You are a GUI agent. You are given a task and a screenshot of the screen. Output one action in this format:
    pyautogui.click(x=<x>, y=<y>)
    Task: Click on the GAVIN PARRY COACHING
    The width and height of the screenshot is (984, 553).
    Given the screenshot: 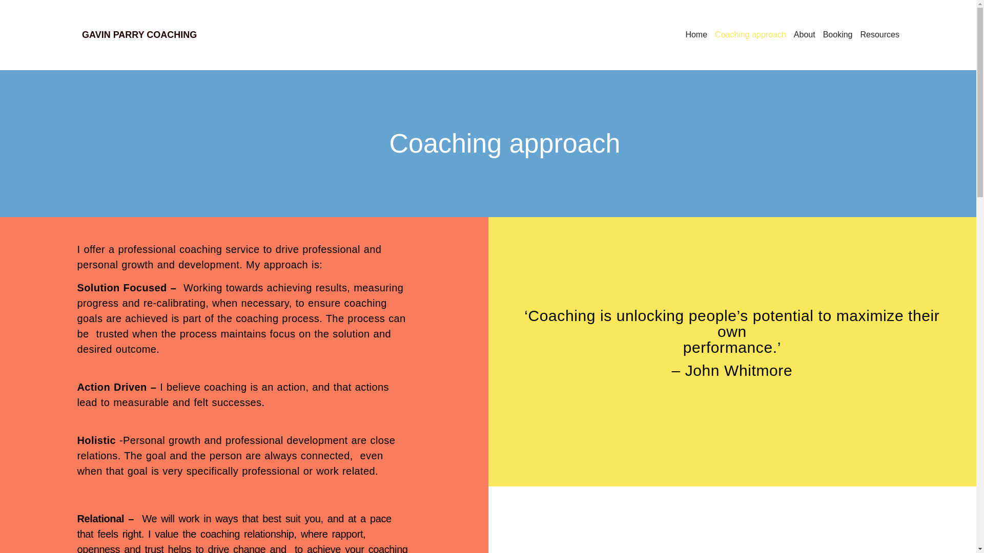 What is the action you would take?
    pyautogui.click(x=139, y=35)
    